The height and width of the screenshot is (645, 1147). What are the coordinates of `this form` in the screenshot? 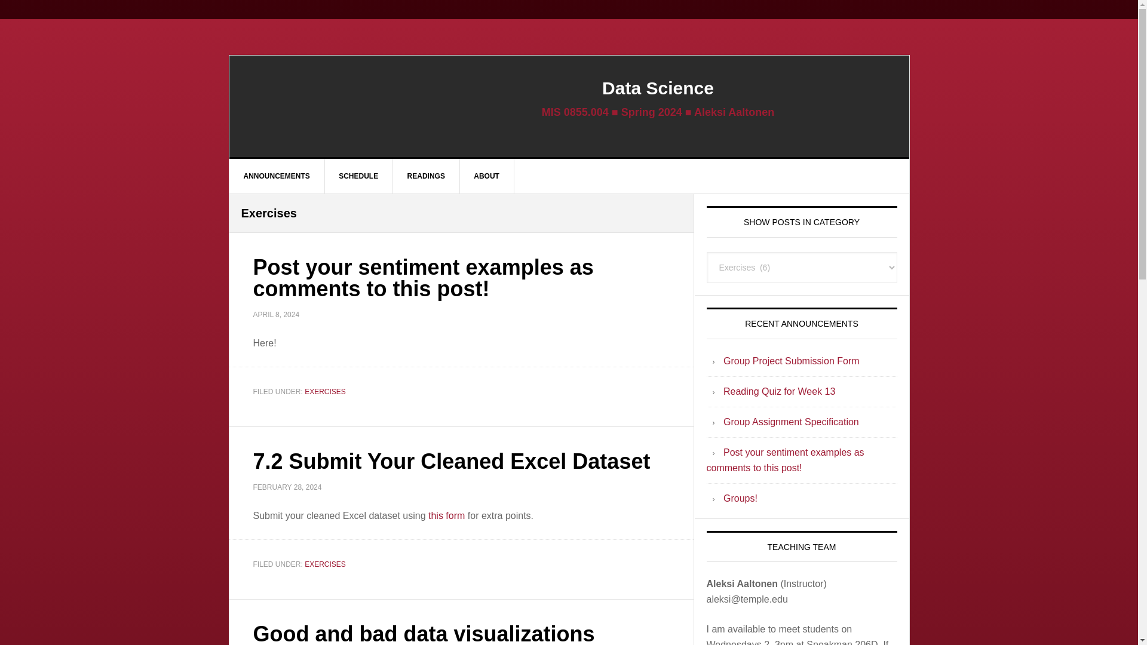 It's located at (446, 515).